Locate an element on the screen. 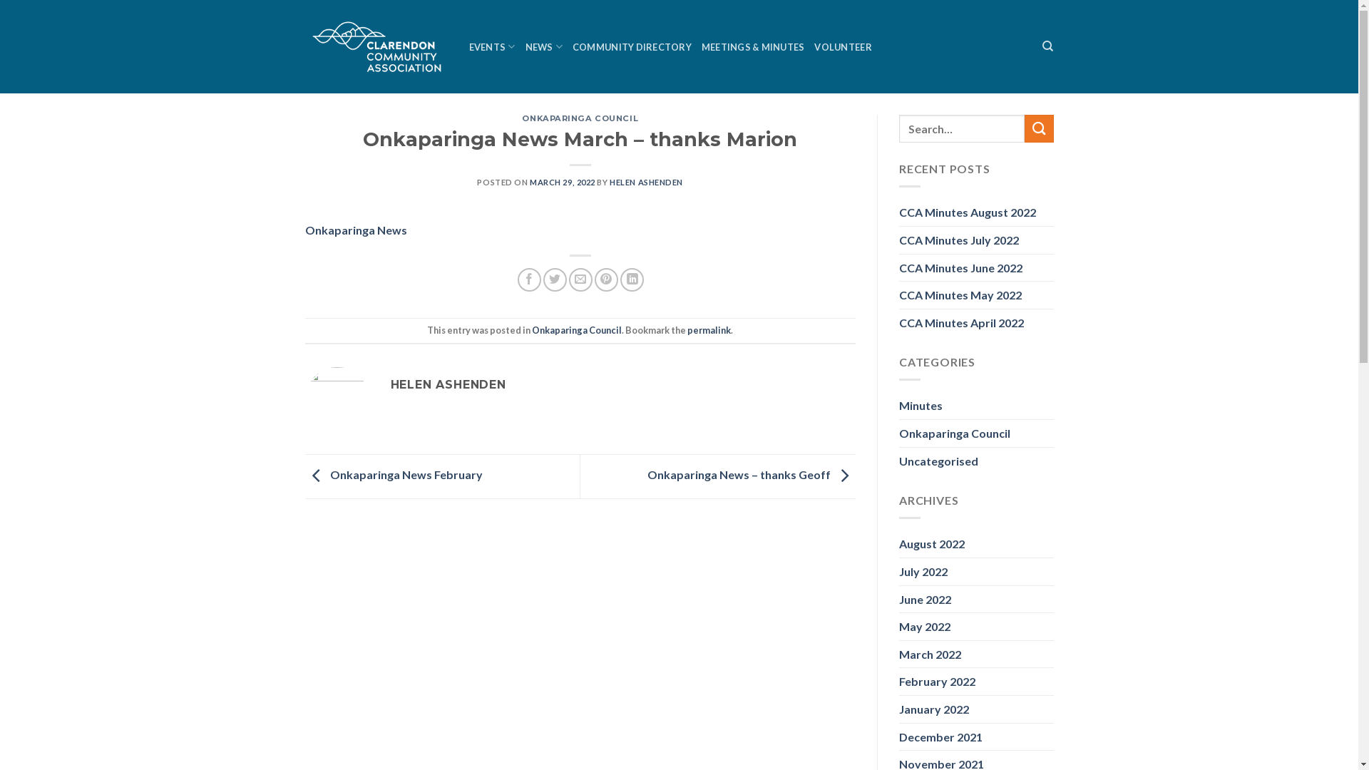  COMMUNITY DIRECTORY is located at coordinates (632, 47).